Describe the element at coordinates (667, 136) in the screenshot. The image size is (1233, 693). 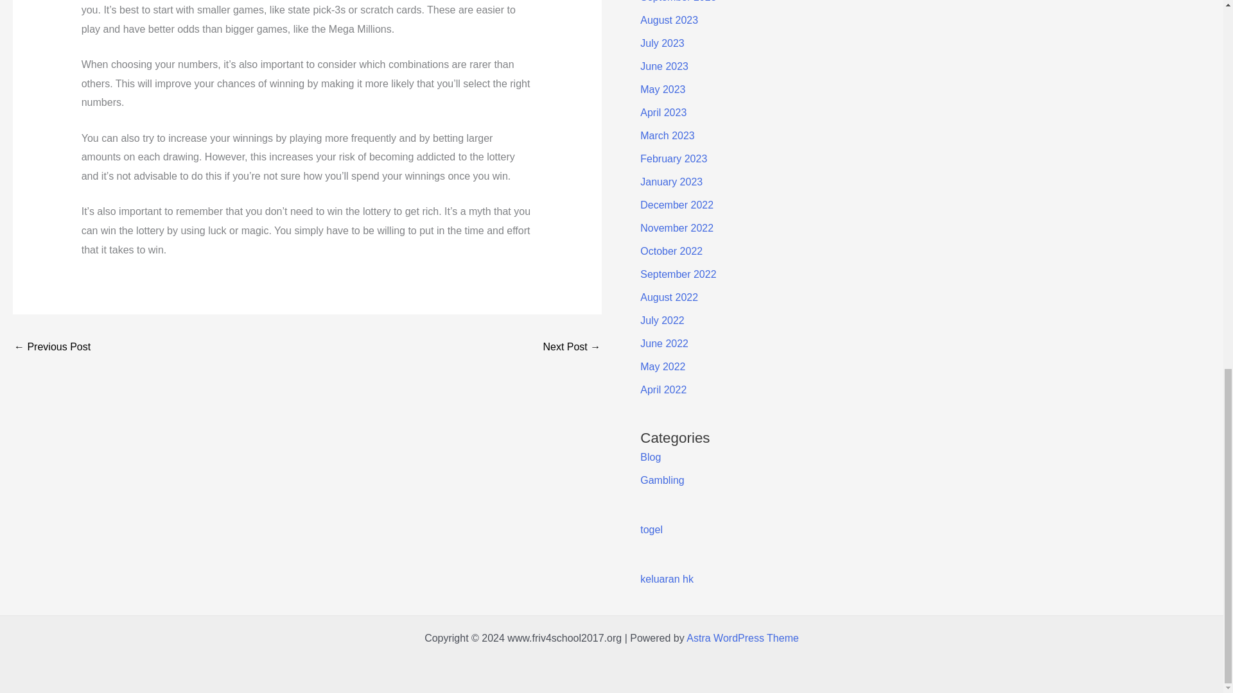
I see `March 2023` at that location.